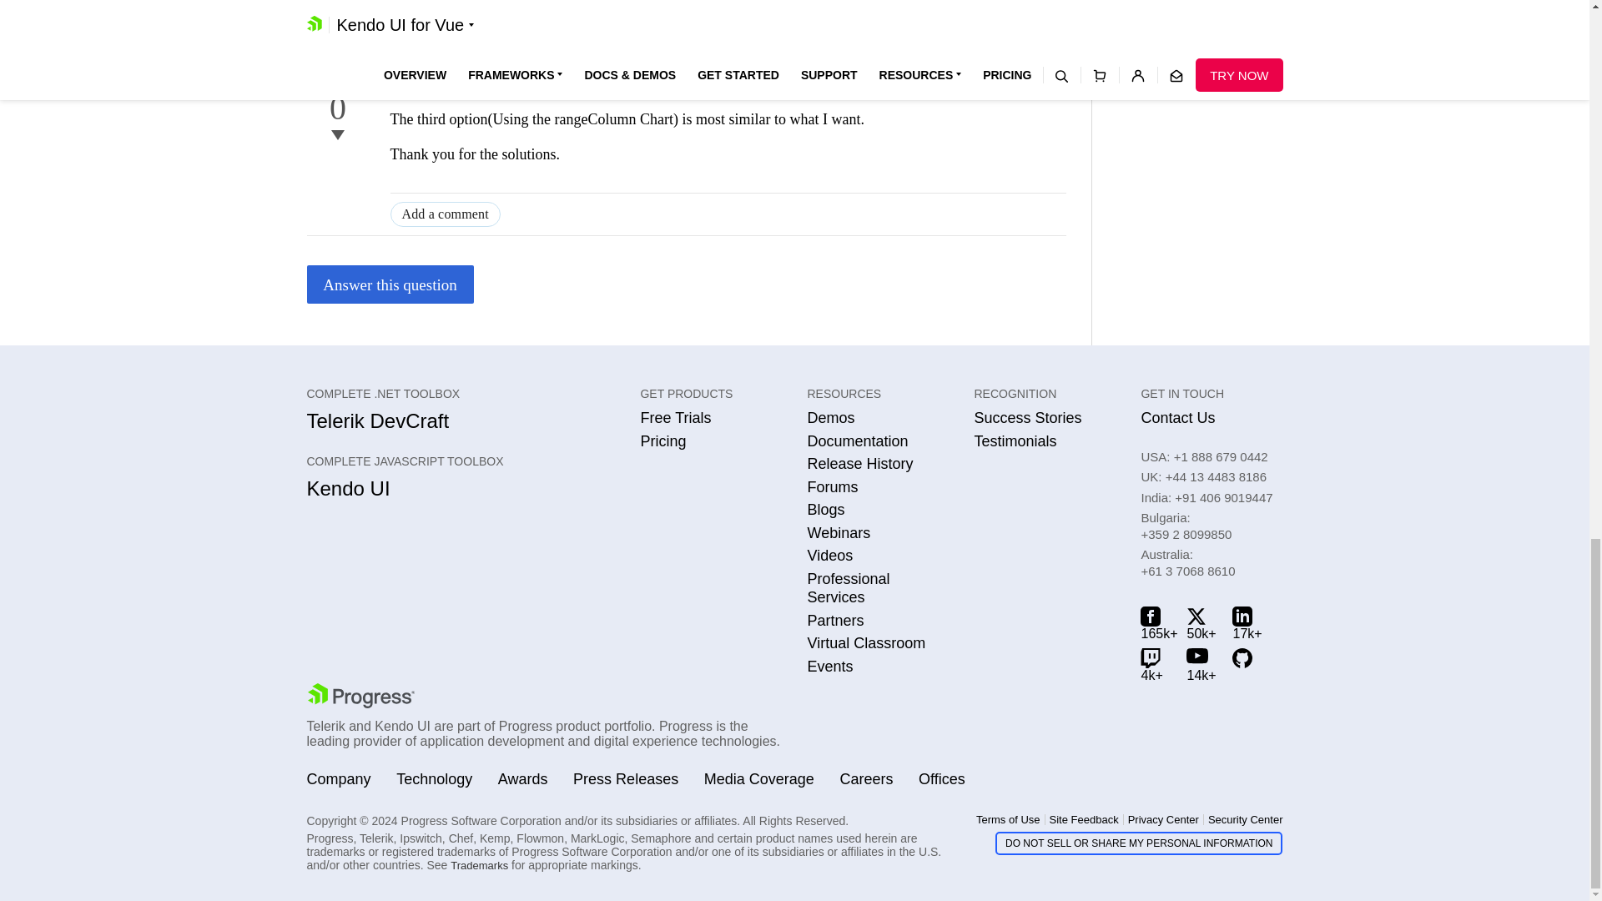 Image resolution: width=1602 pixels, height=901 pixels. Describe the element at coordinates (1201, 623) in the screenshot. I see `X` at that location.